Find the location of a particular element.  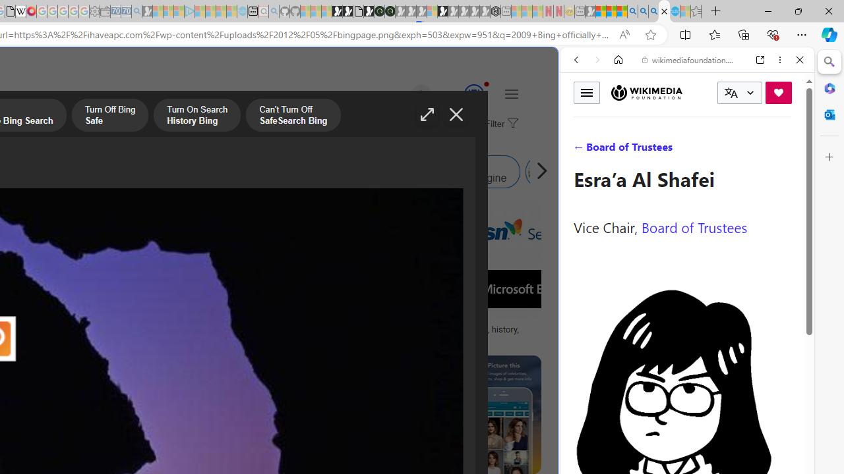

Open link in new tab is located at coordinates (760, 60).